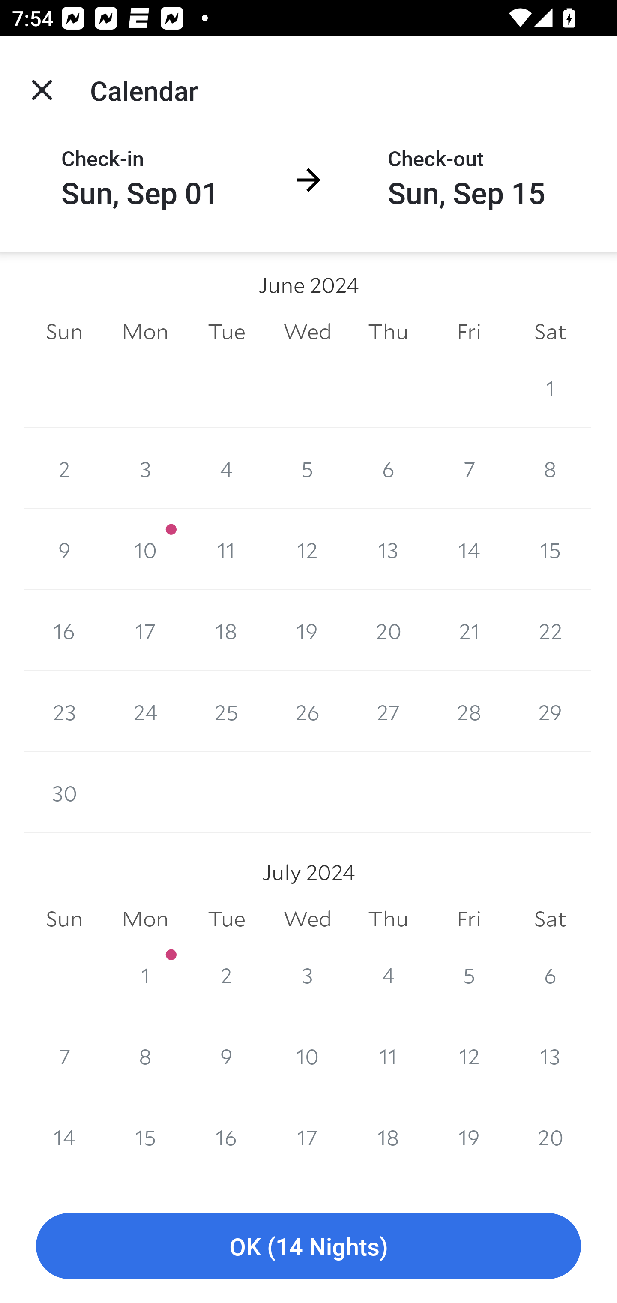  I want to click on Tue, so click(226, 918).